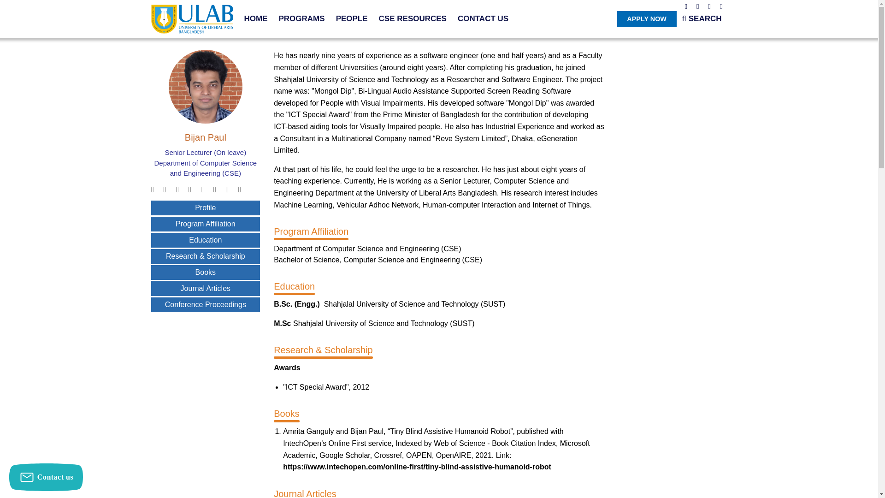  Describe the element at coordinates (413, 18) in the screenshot. I see `CSE RESOURCES` at that location.